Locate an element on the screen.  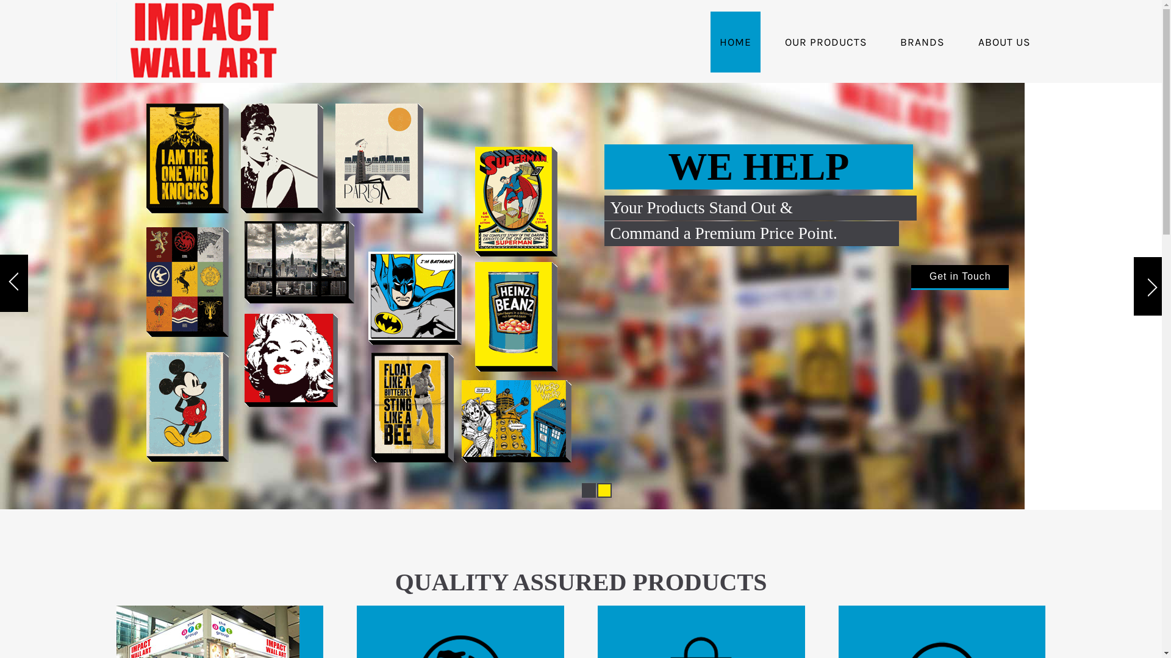
Get in Touch is located at coordinates (472, 302).